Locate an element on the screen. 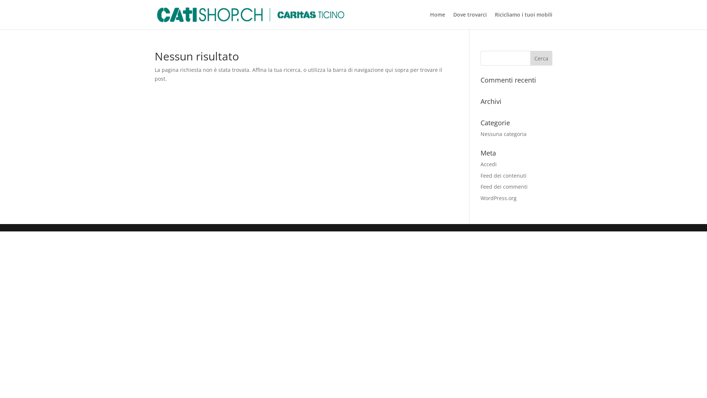  Dove trovarci is located at coordinates (470, 21).